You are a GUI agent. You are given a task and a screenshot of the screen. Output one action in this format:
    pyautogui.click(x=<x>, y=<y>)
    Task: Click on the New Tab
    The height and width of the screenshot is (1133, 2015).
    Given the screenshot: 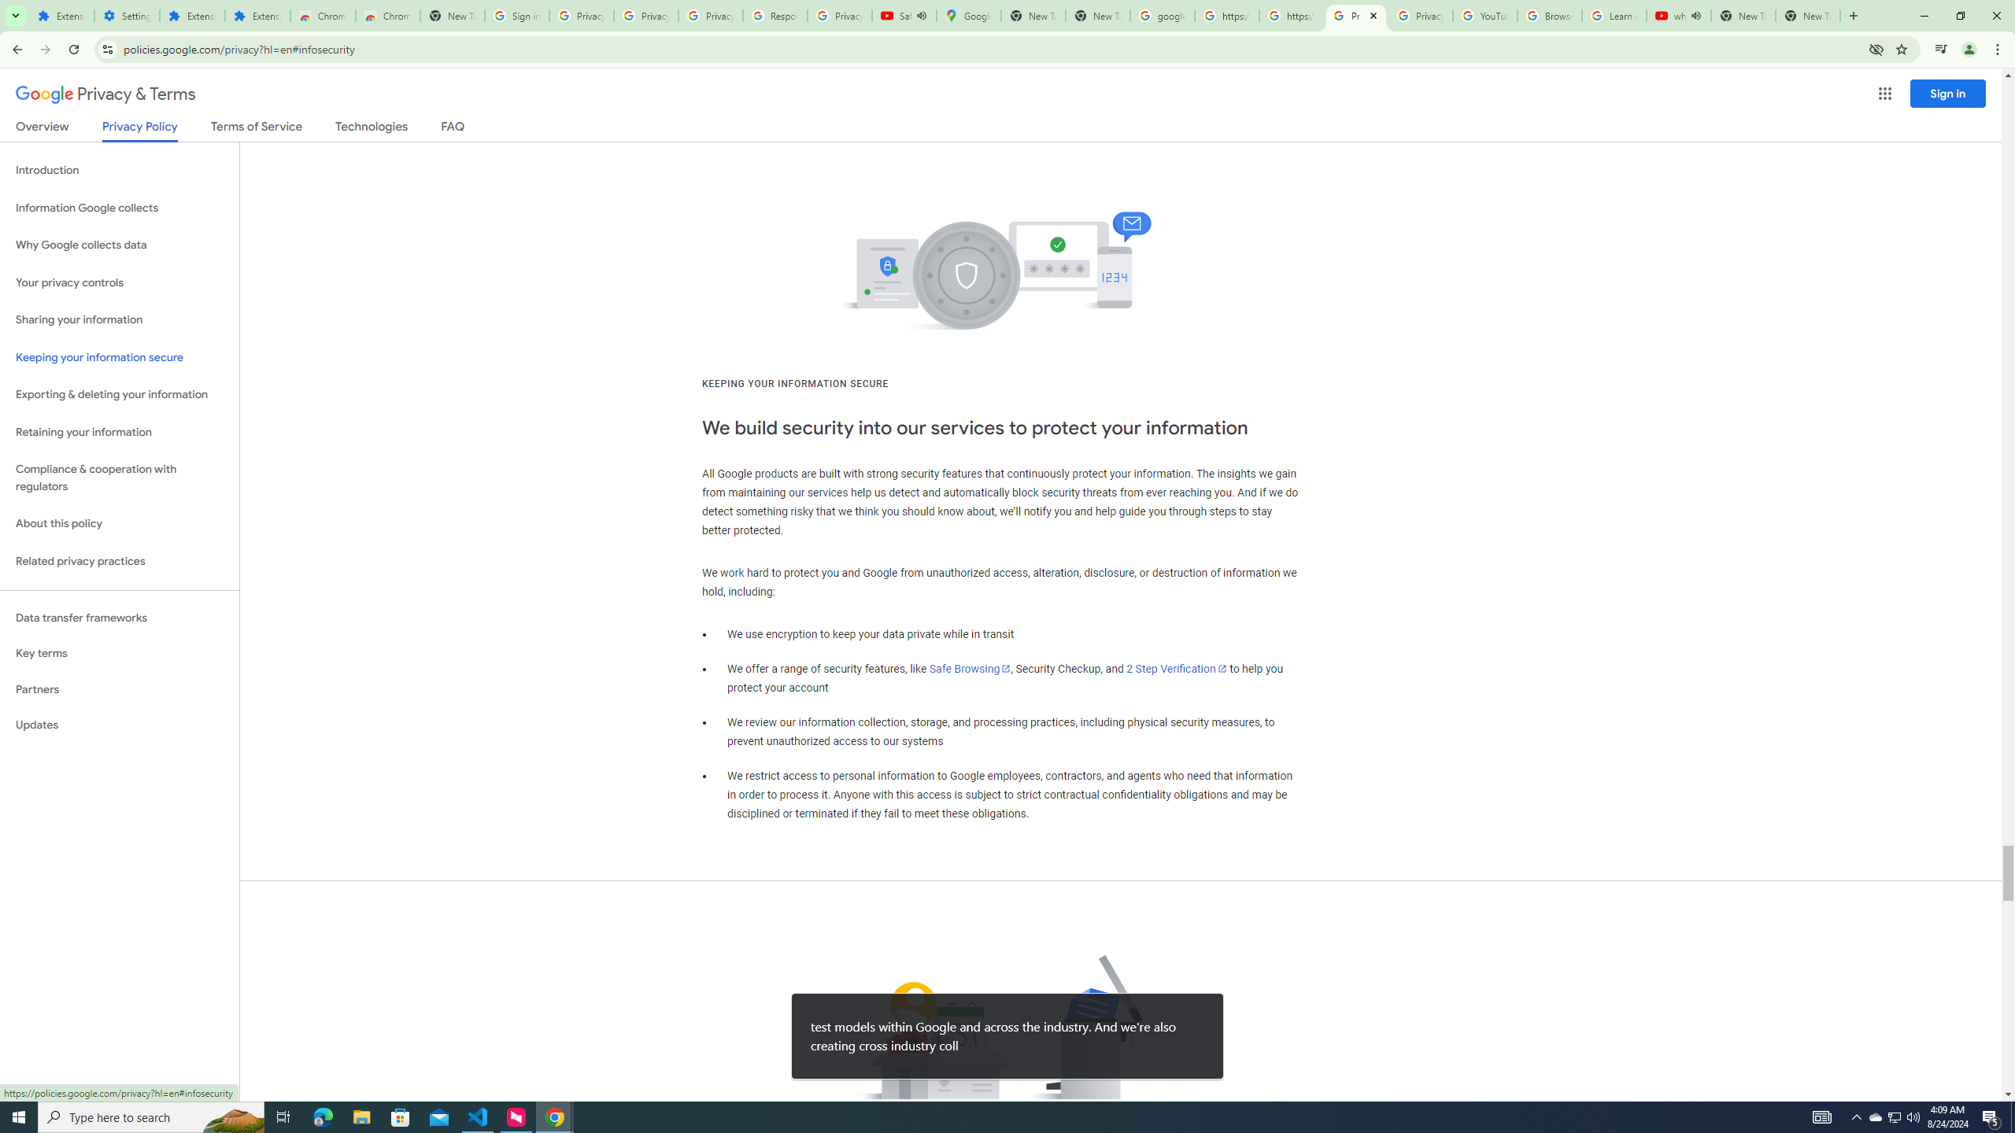 What is the action you would take?
    pyautogui.click(x=1853, y=16)
    